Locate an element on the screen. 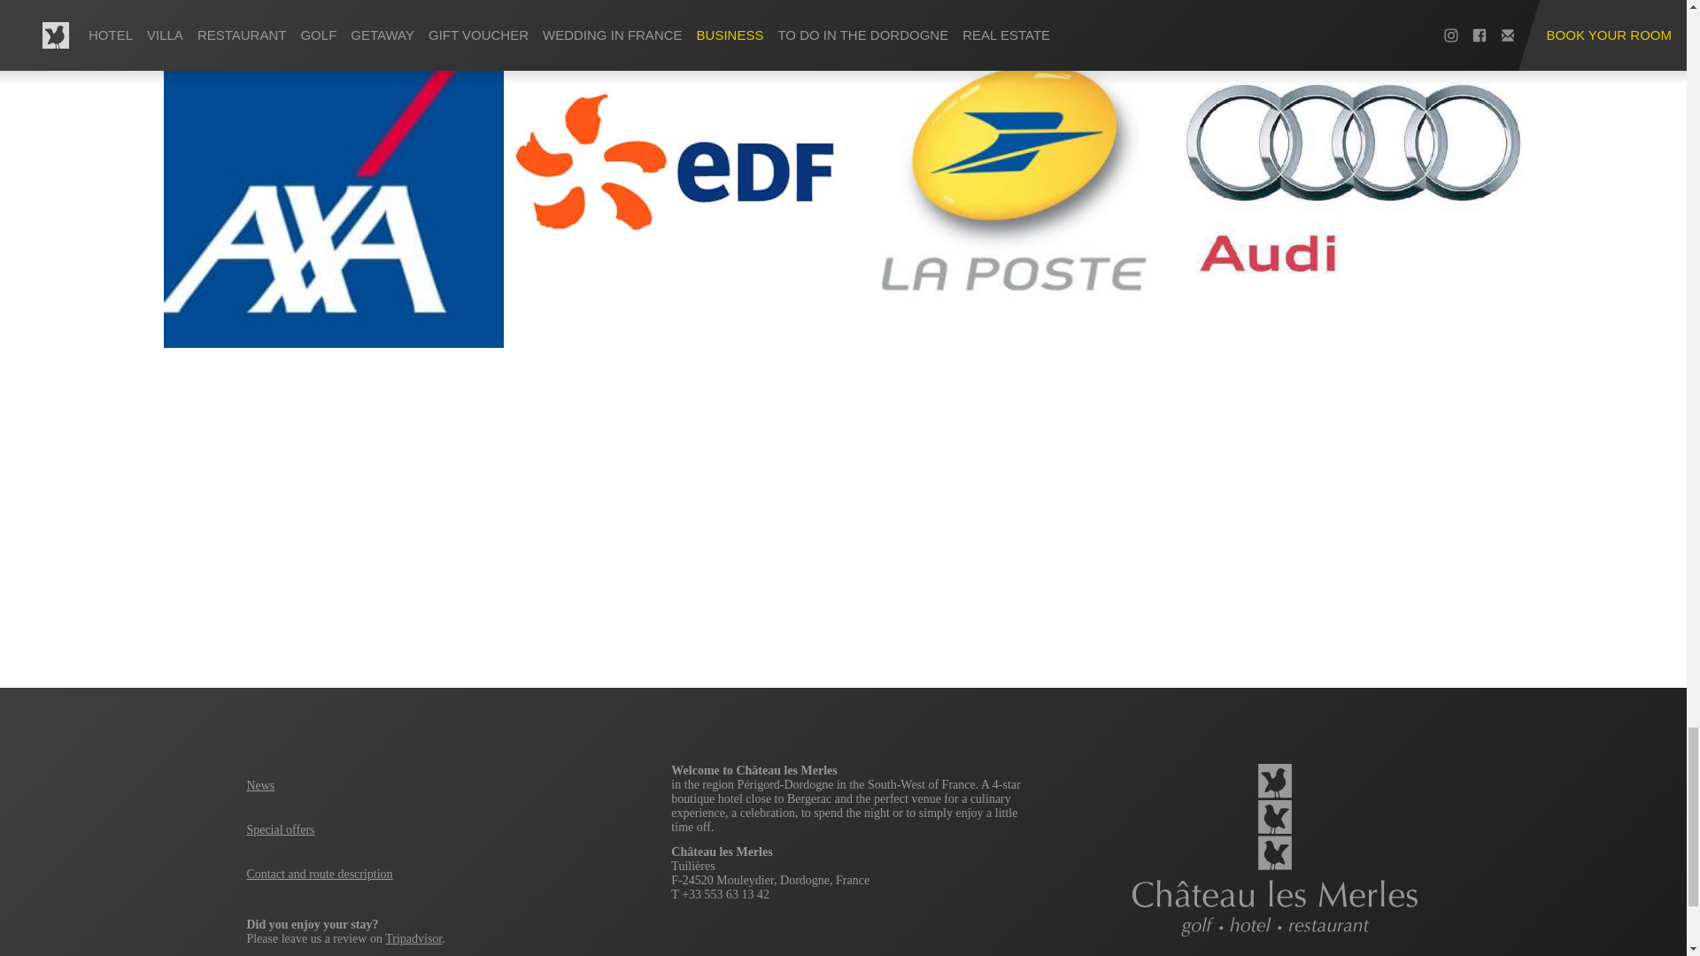 Image resolution: width=1700 pixels, height=956 pixels. News is located at coordinates (260, 786).